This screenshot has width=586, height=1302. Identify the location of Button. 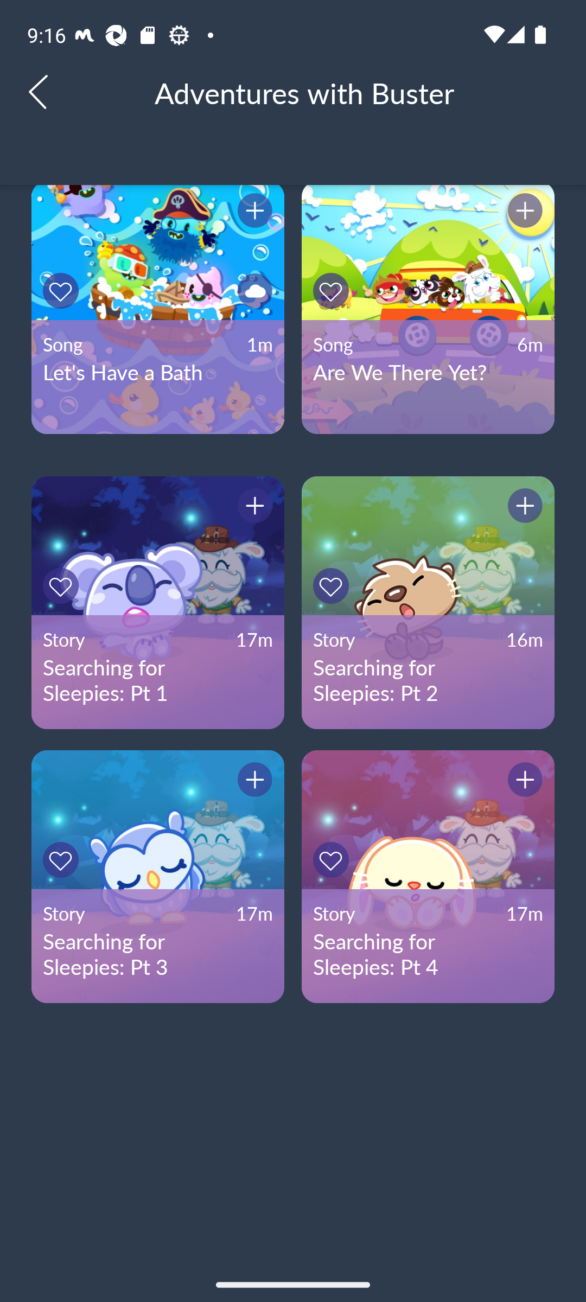
(523, 782).